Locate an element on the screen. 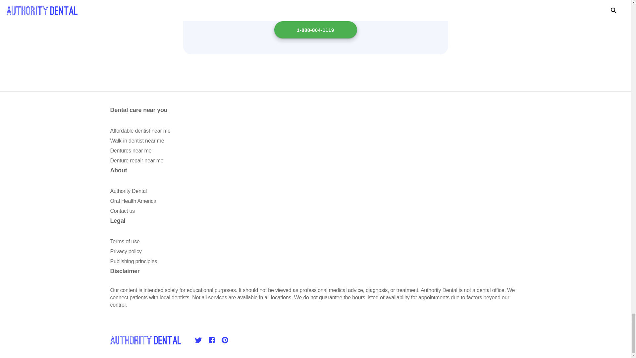  Publishing principles is located at coordinates (133, 261).